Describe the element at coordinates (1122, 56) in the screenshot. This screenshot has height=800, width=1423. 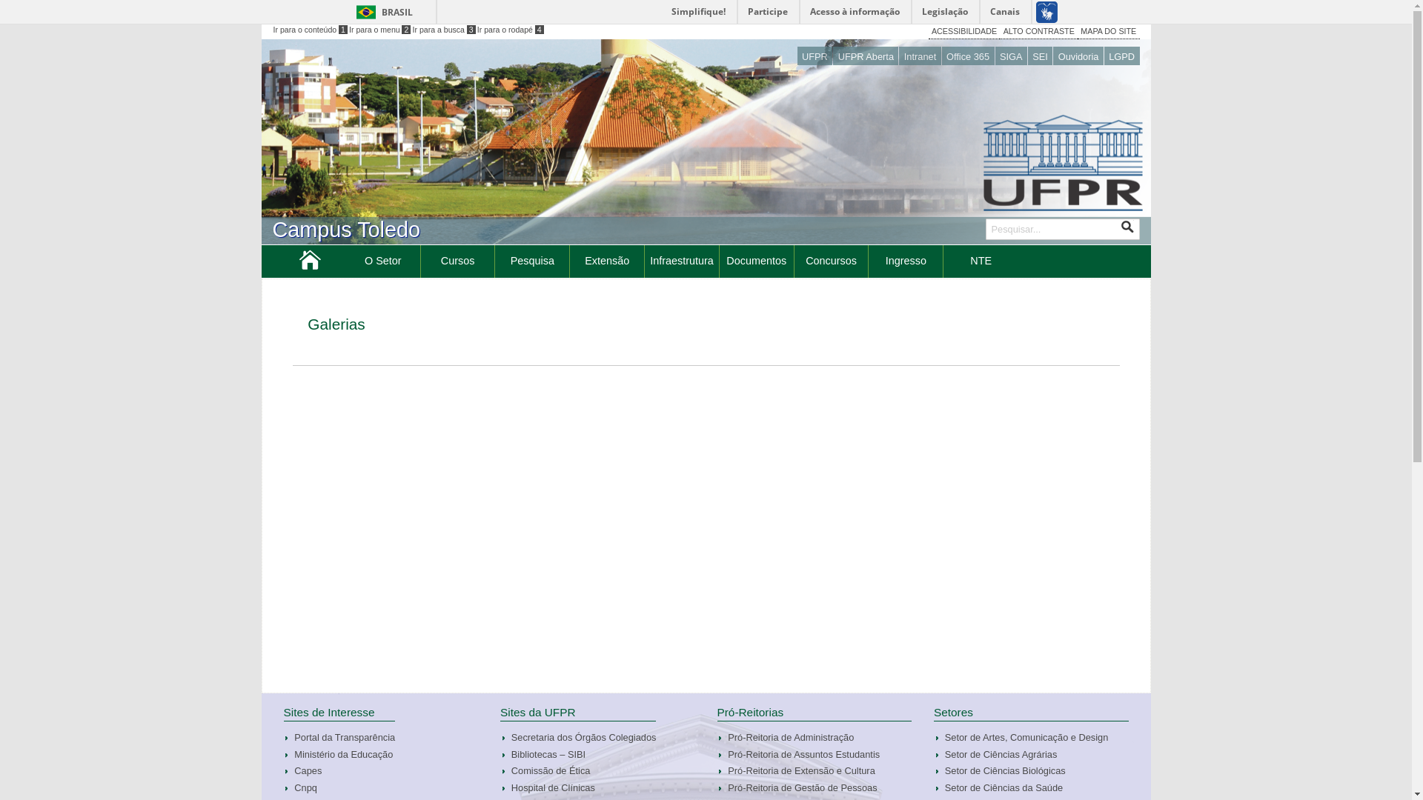
I see `LGPD` at that location.